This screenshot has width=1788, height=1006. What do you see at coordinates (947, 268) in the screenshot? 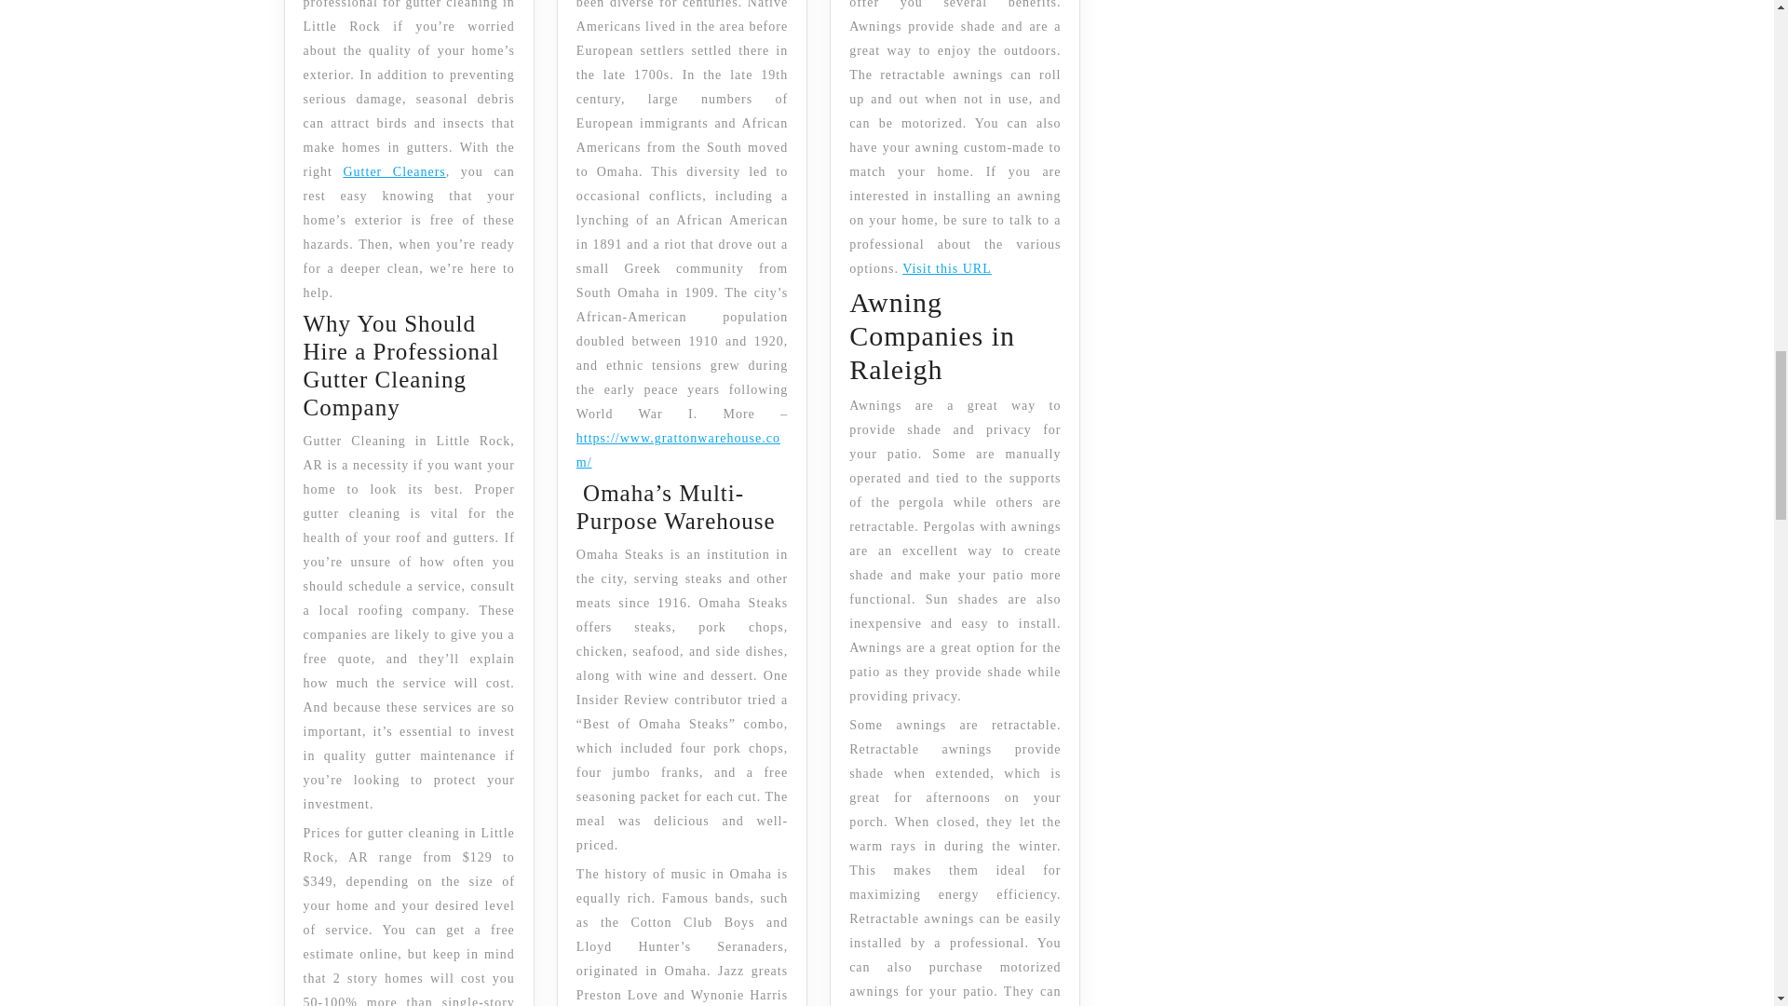
I see `Visit this URL` at bounding box center [947, 268].